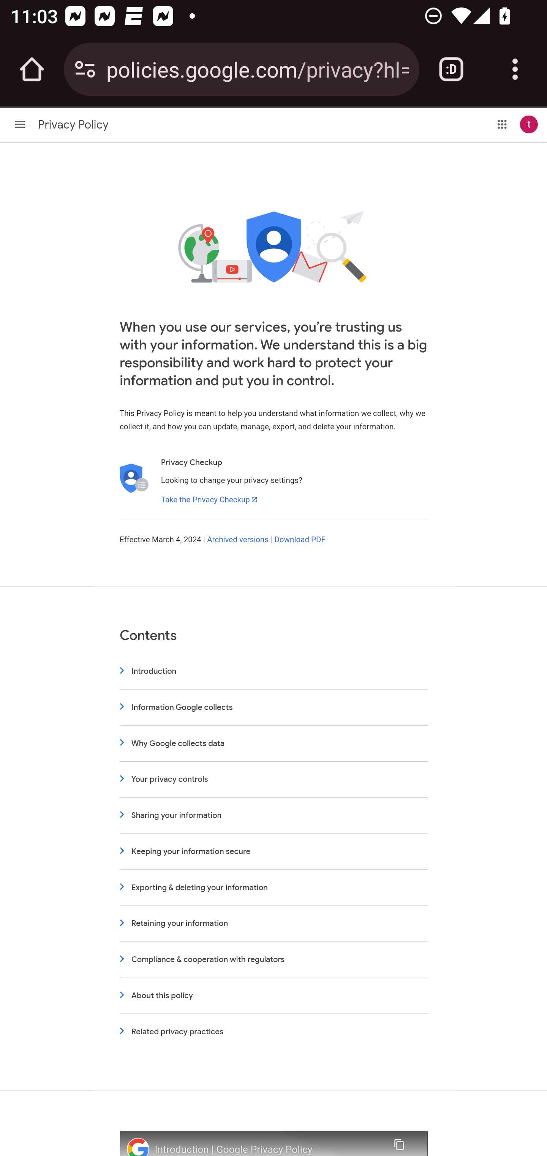 The image size is (547, 1156). I want to click on Take the Privacy Checkup, so click(209, 499).